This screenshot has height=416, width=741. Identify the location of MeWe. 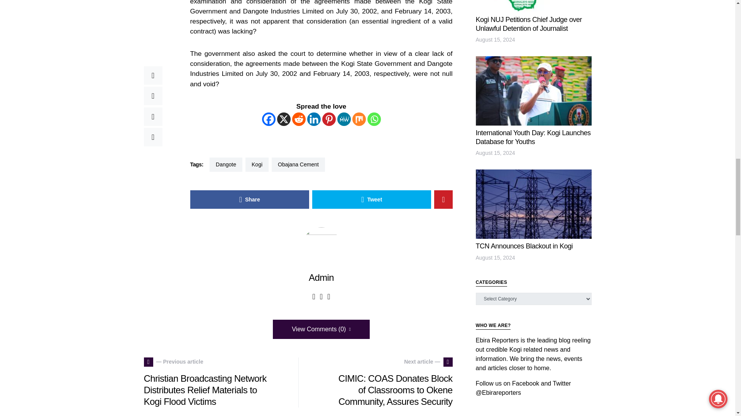
(343, 119).